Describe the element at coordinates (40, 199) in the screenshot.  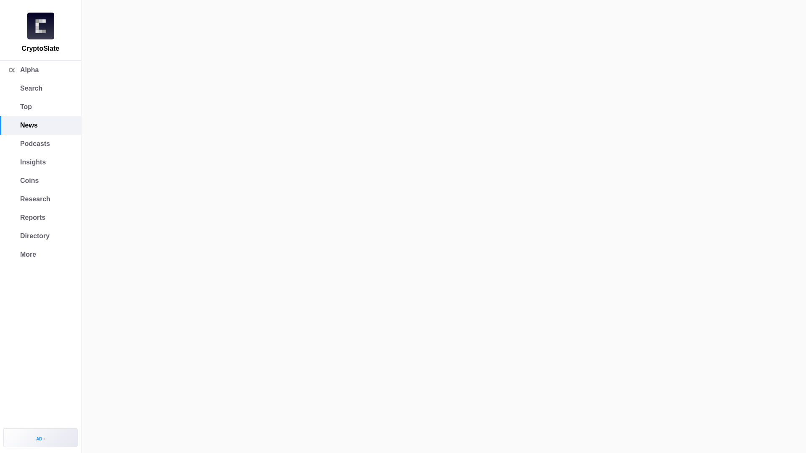
I see `Research` at that location.